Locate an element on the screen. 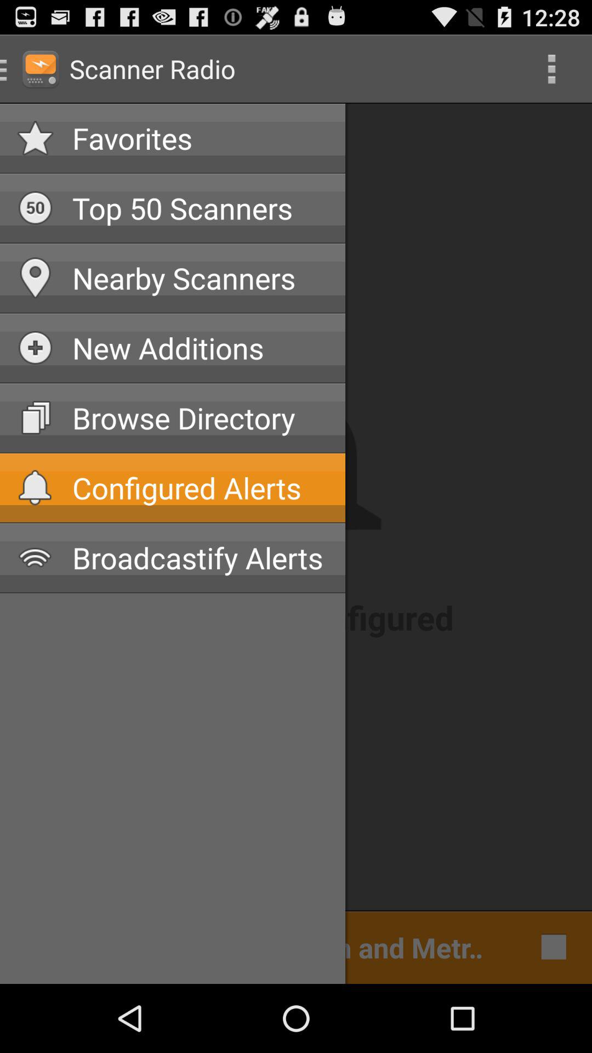  choose the app above the no alerts configured is located at coordinates (200, 557).